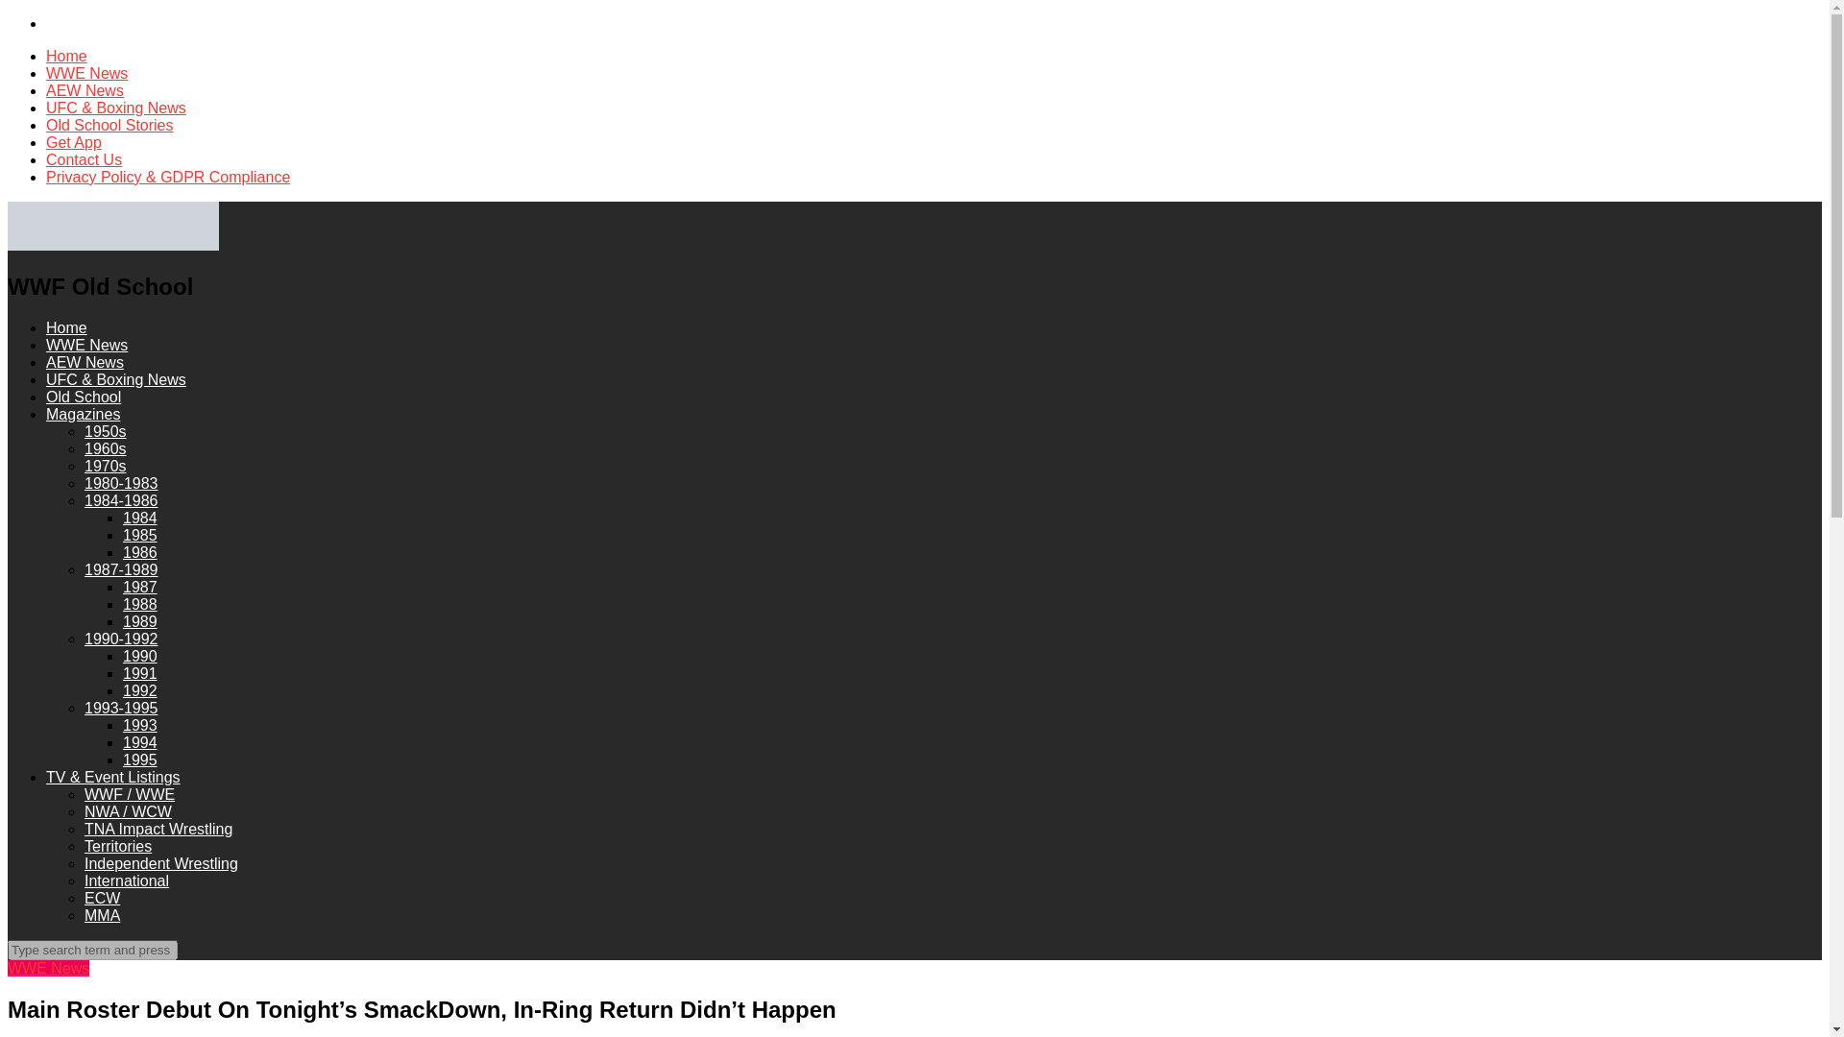 The image size is (1844, 1037). Describe the element at coordinates (85, 362) in the screenshot. I see `AEW News` at that location.